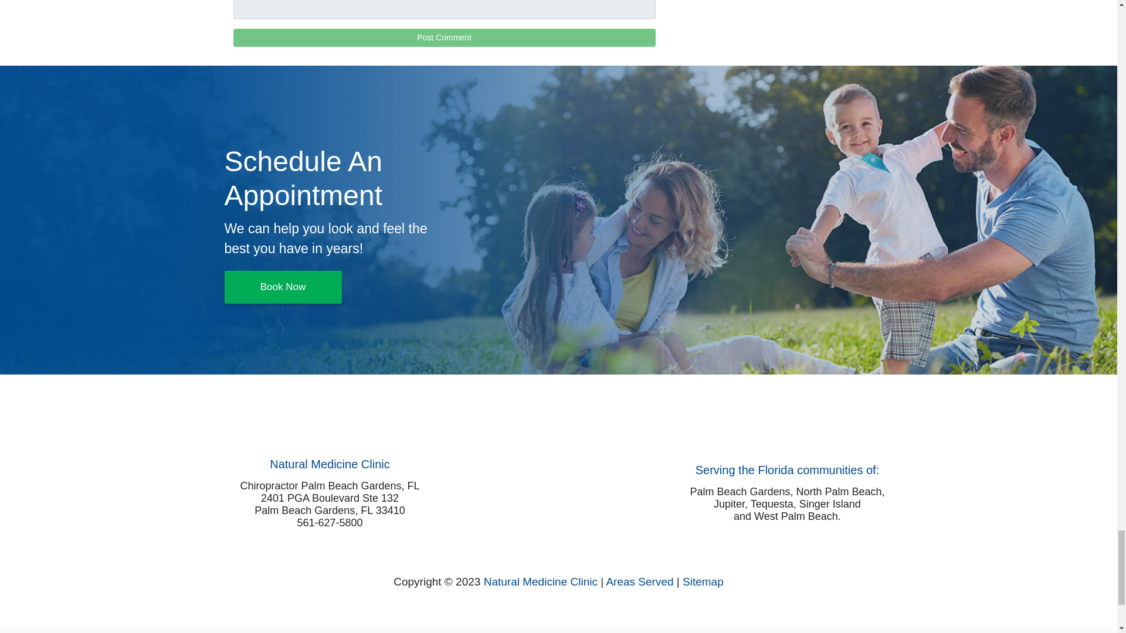 The width and height of the screenshot is (1126, 633). I want to click on Post Comment, so click(444, 38).